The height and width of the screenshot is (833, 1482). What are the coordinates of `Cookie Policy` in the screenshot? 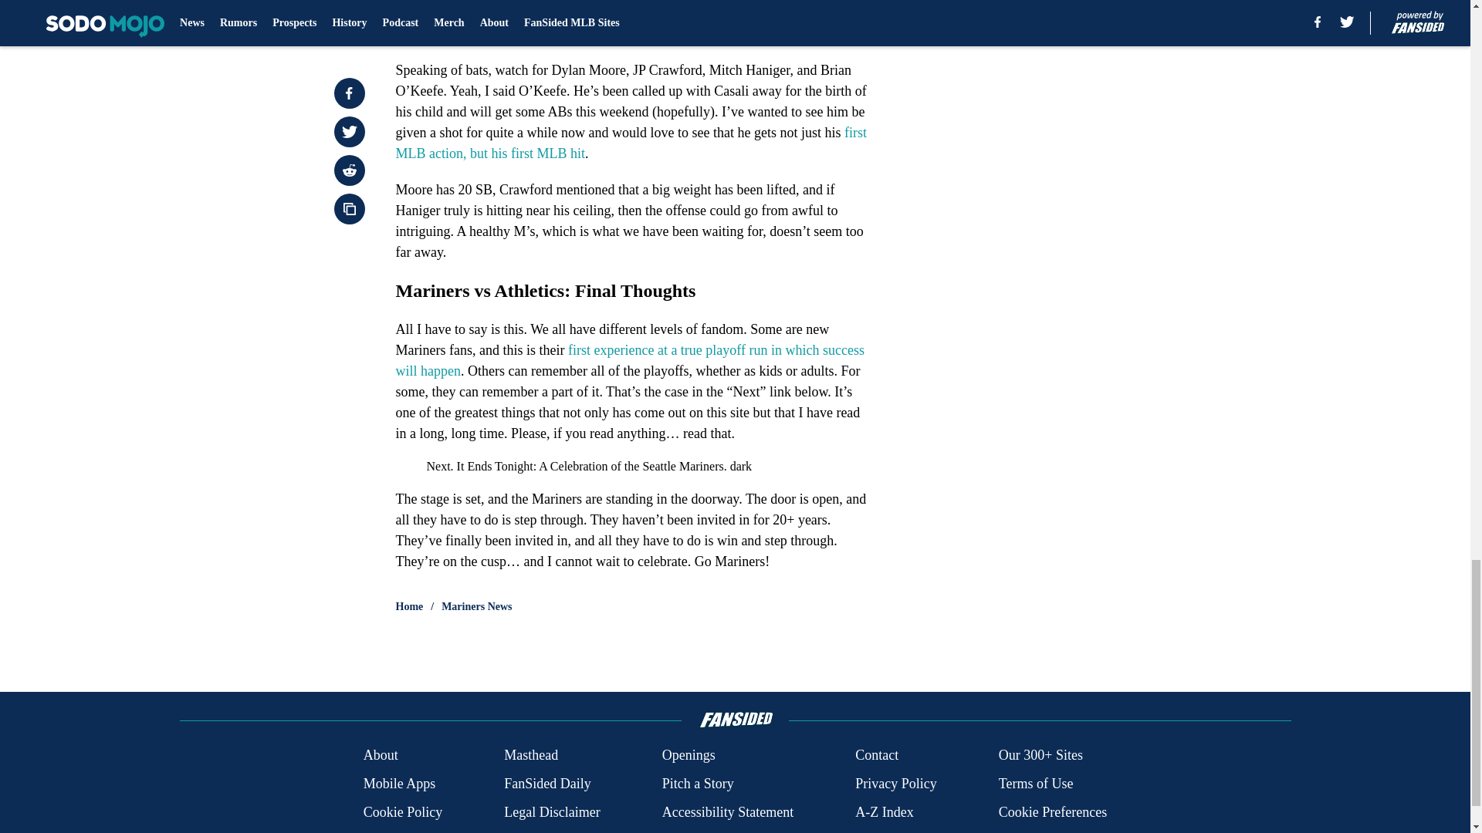 It's located at (403, 813).